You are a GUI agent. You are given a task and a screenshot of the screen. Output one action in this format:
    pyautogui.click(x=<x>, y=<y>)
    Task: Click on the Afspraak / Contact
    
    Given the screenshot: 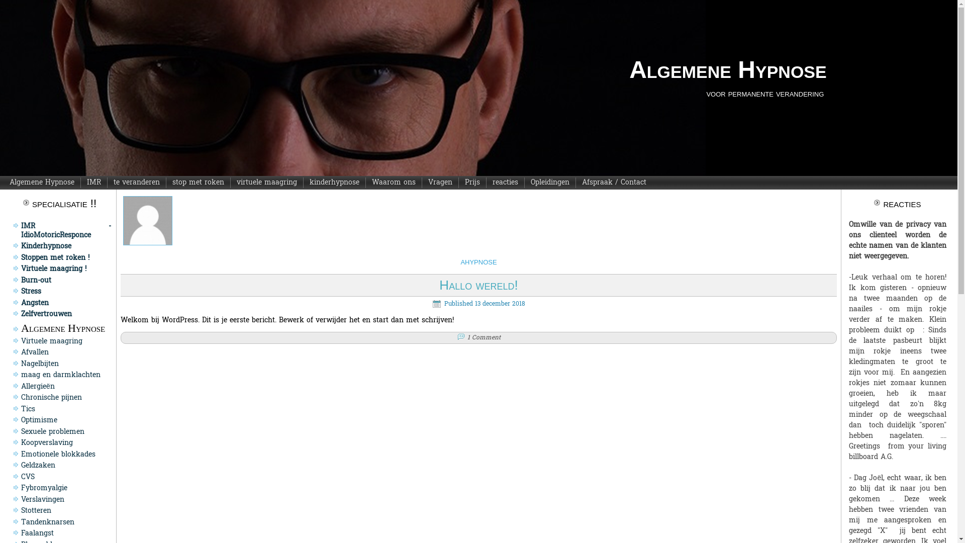 What is the action you would take?
    pyautogui.click(x=614, y=183)
    